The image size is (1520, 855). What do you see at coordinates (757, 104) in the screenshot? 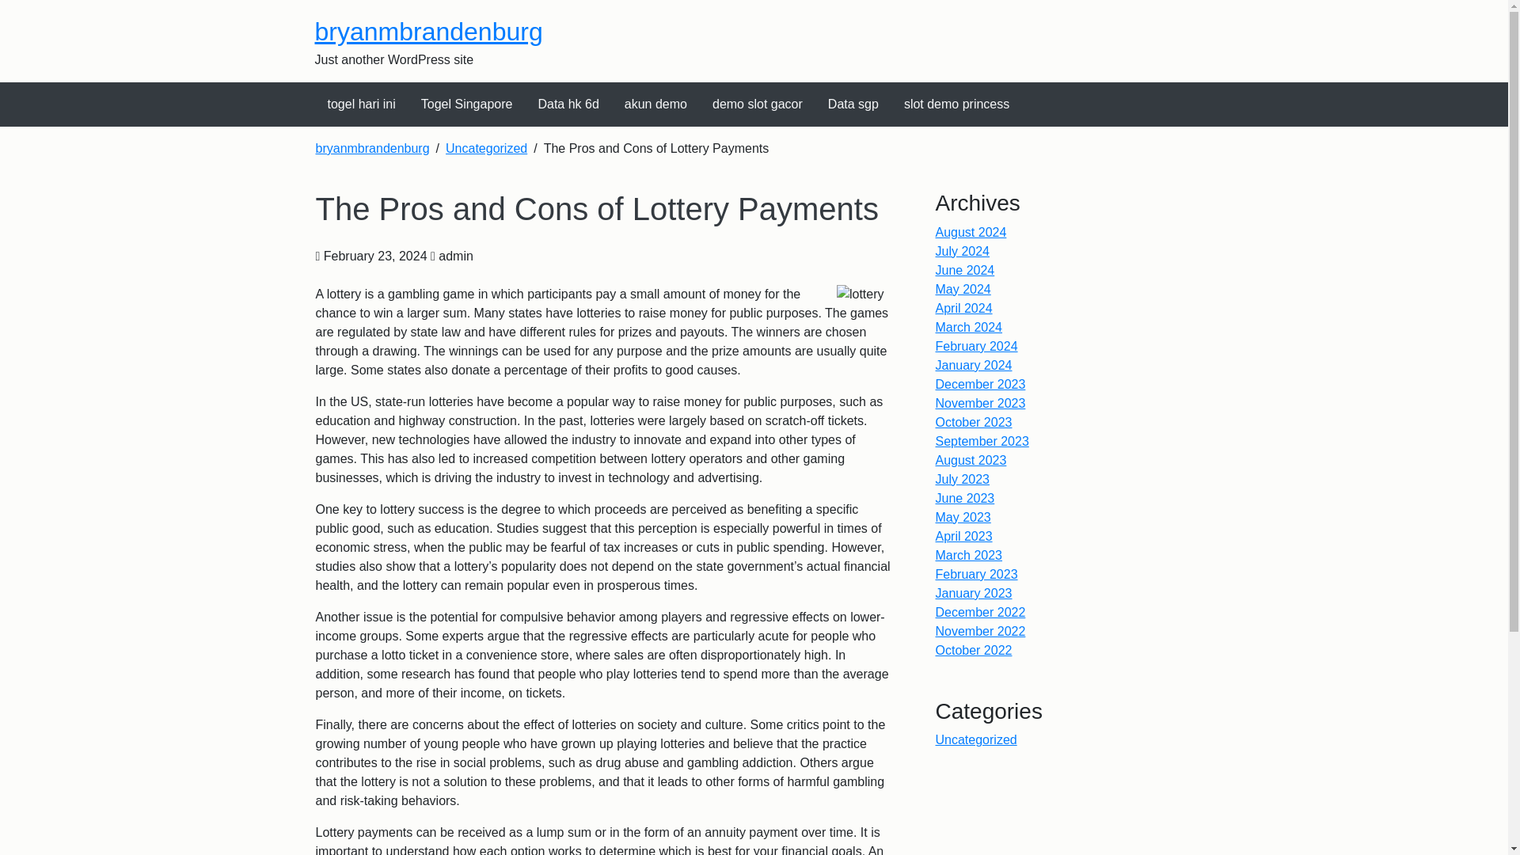
I see `demo slot gacor` at bounding box center [757, 104].